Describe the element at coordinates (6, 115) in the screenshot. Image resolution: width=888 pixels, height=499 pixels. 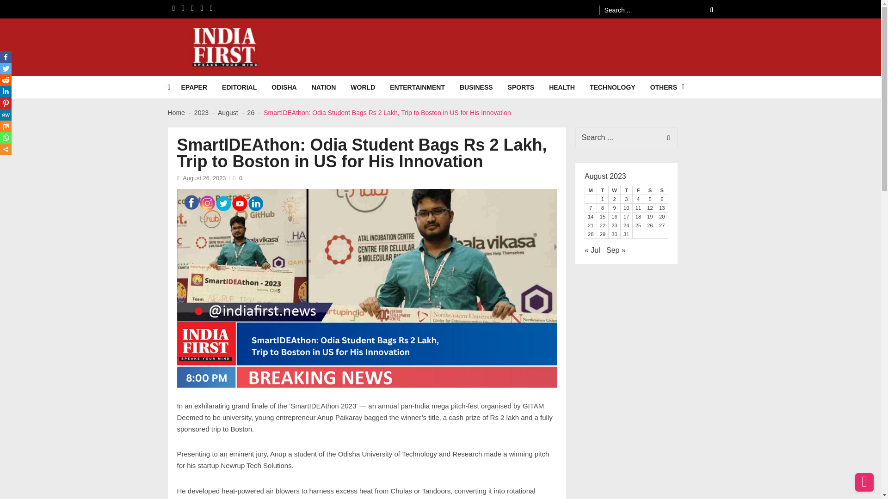
I see `MeWe` at that location.